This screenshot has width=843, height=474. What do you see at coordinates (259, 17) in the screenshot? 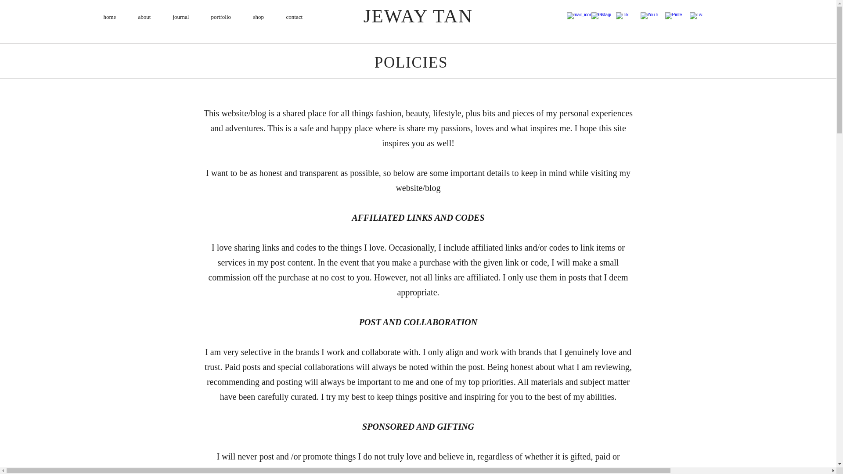
I see `shop` at bounding box center [259, 17].